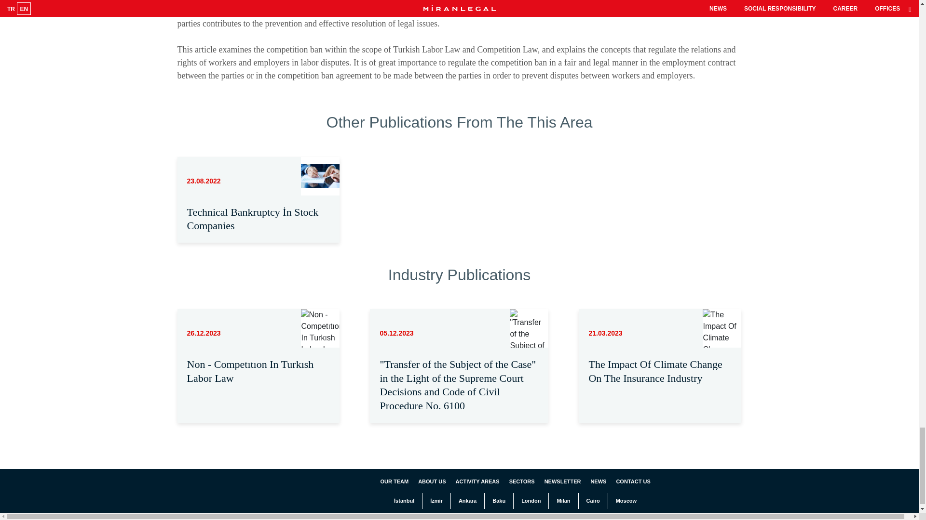 The width and height of the screenshot is (926, 520). Describe the element at coordinates (633, 481) in the screenshot. I see `CONTACT US` at that location.